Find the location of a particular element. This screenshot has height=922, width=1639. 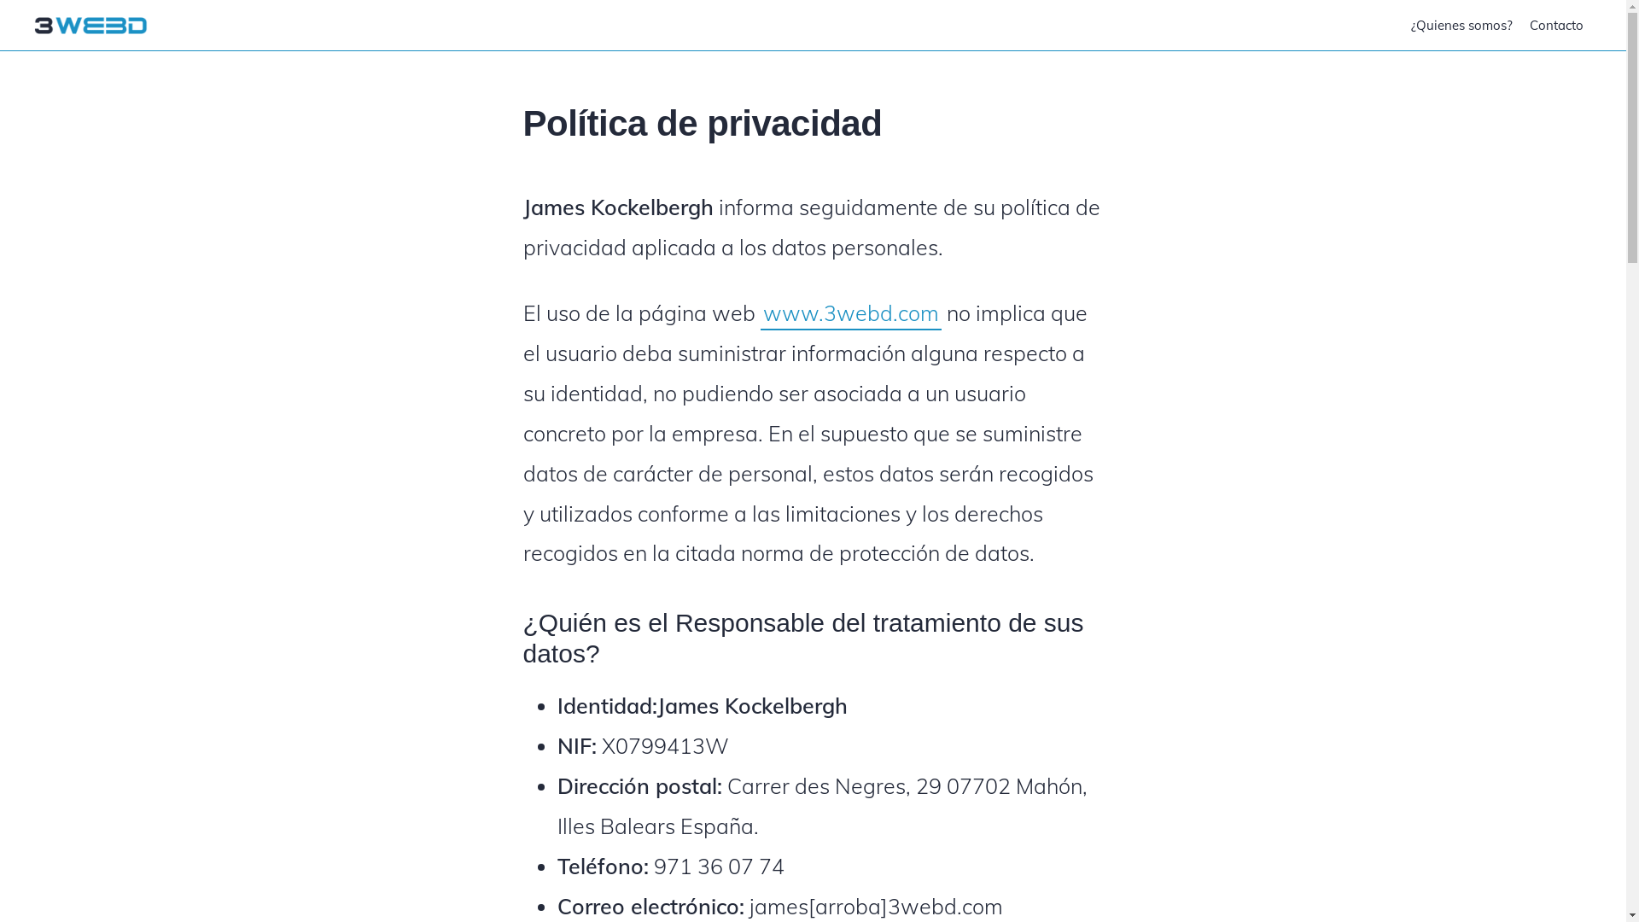

3 WEBD is located at coordinates (90, 26).